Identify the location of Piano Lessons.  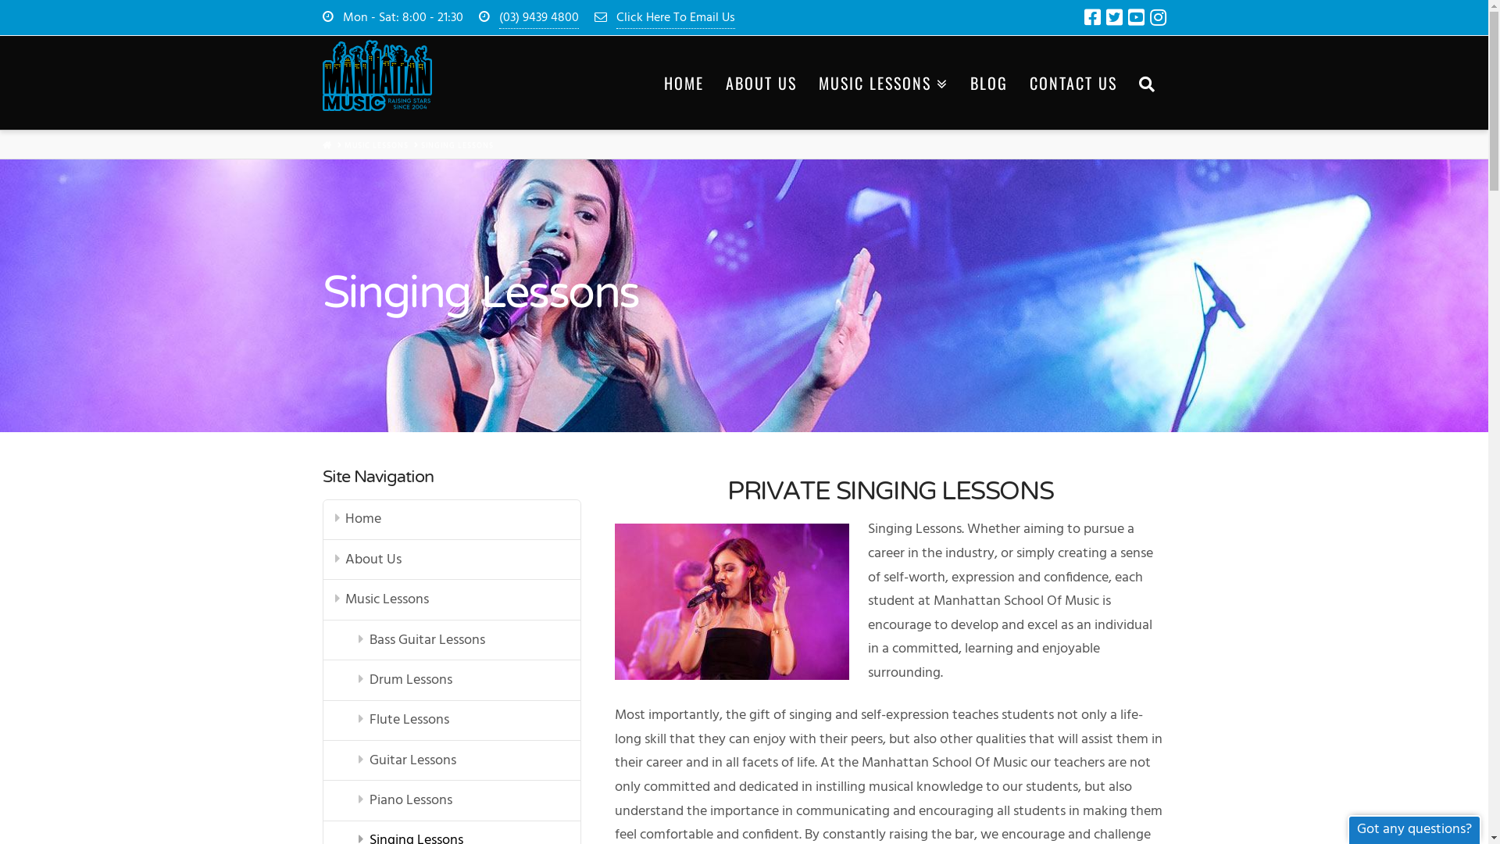
(452, 800).